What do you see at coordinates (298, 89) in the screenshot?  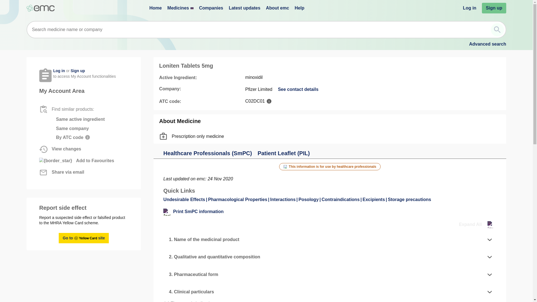 I see `Pharmacological Properties` at bounding box center [298, 89].